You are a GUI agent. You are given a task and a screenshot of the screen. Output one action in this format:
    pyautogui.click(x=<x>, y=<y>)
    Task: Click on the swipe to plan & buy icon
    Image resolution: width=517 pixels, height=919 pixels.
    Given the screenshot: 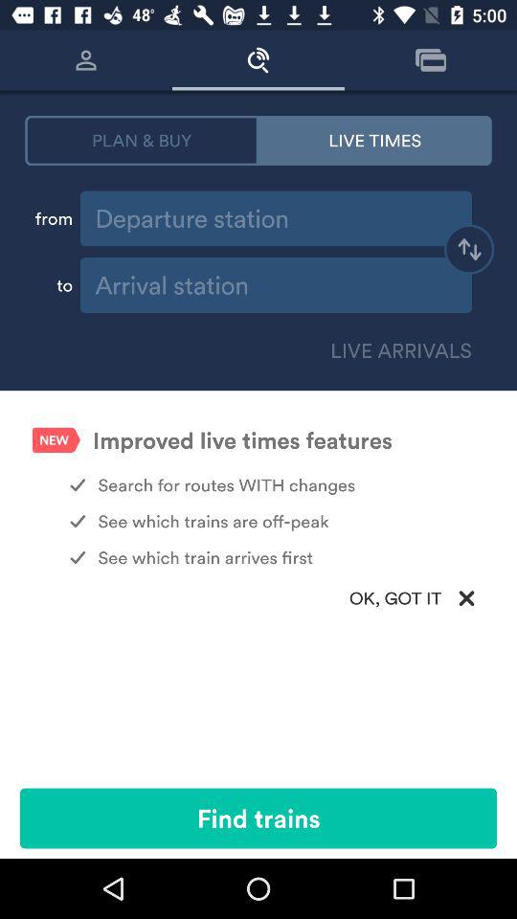 What is the action you would take?
    pyautogui.click(x=142, y=140)
    